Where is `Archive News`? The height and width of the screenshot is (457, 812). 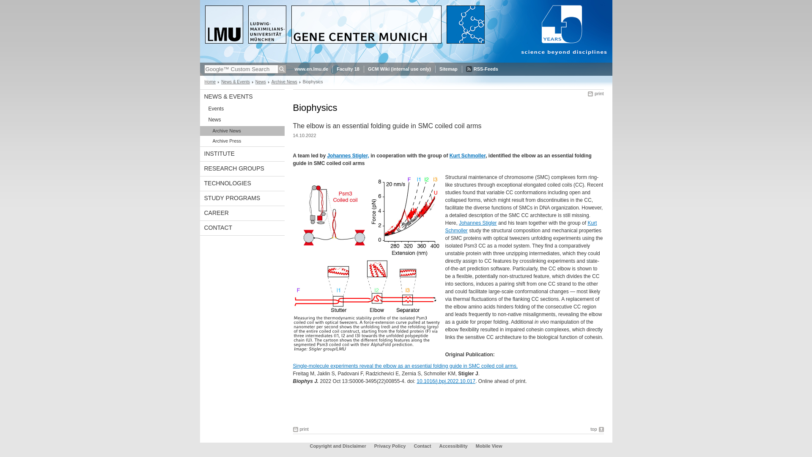 Archive News is located at coordinates (242, 131).